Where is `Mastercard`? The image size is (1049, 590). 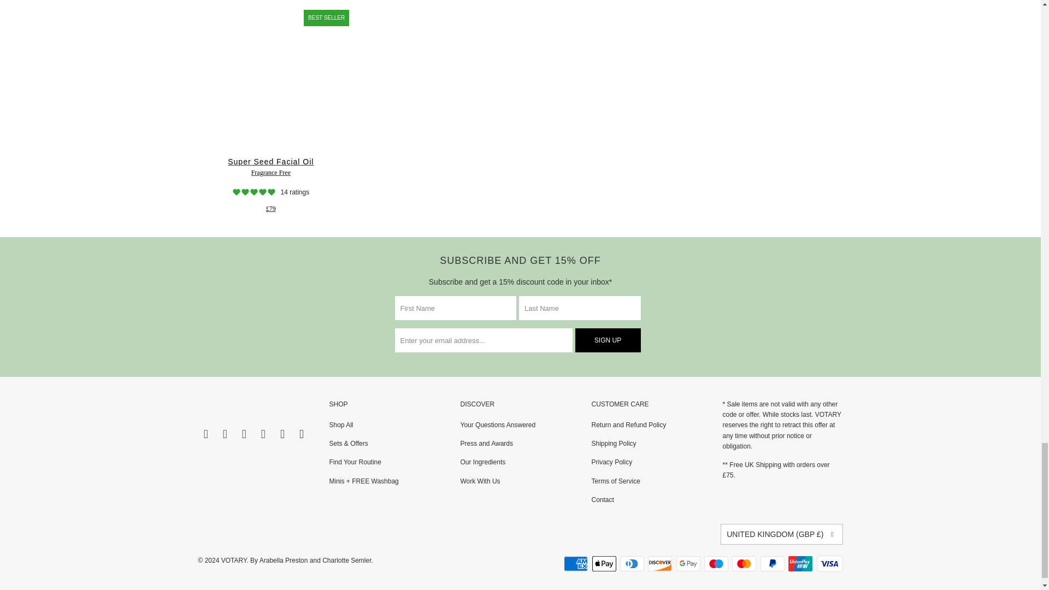 Mastercard is located at coordinates (745, 564).